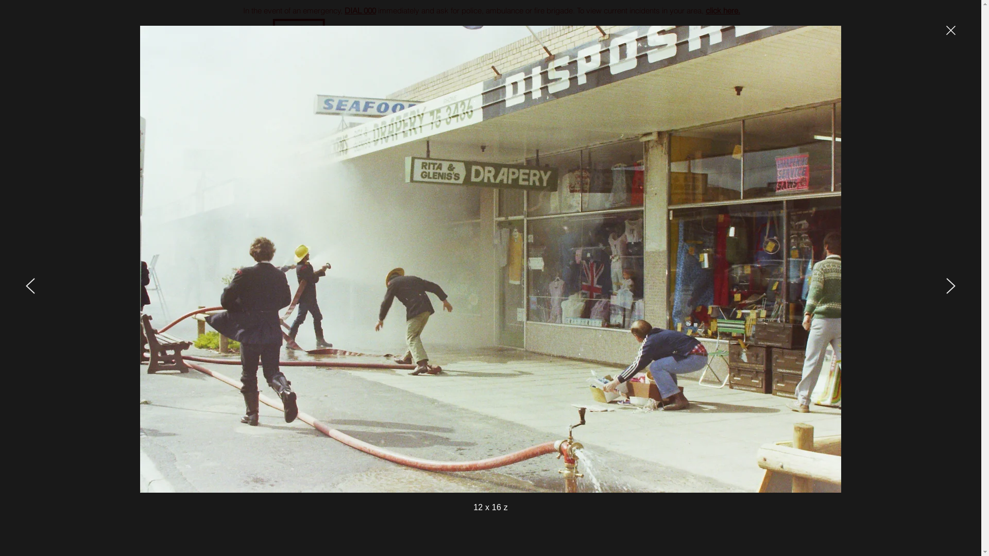 The image size is (989, 556). Describe the element at coordinates (445, 65) in the screenshot. I see `since ` at that location.